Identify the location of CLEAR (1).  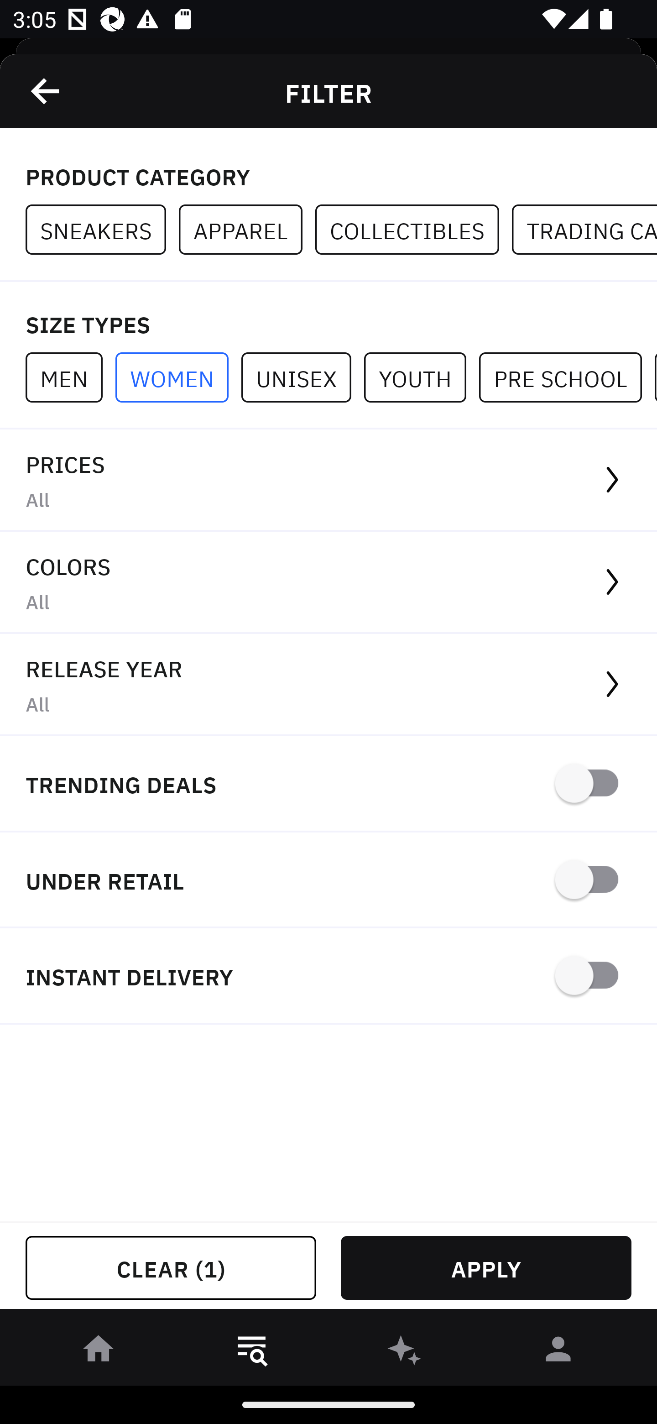
(171, 1268).